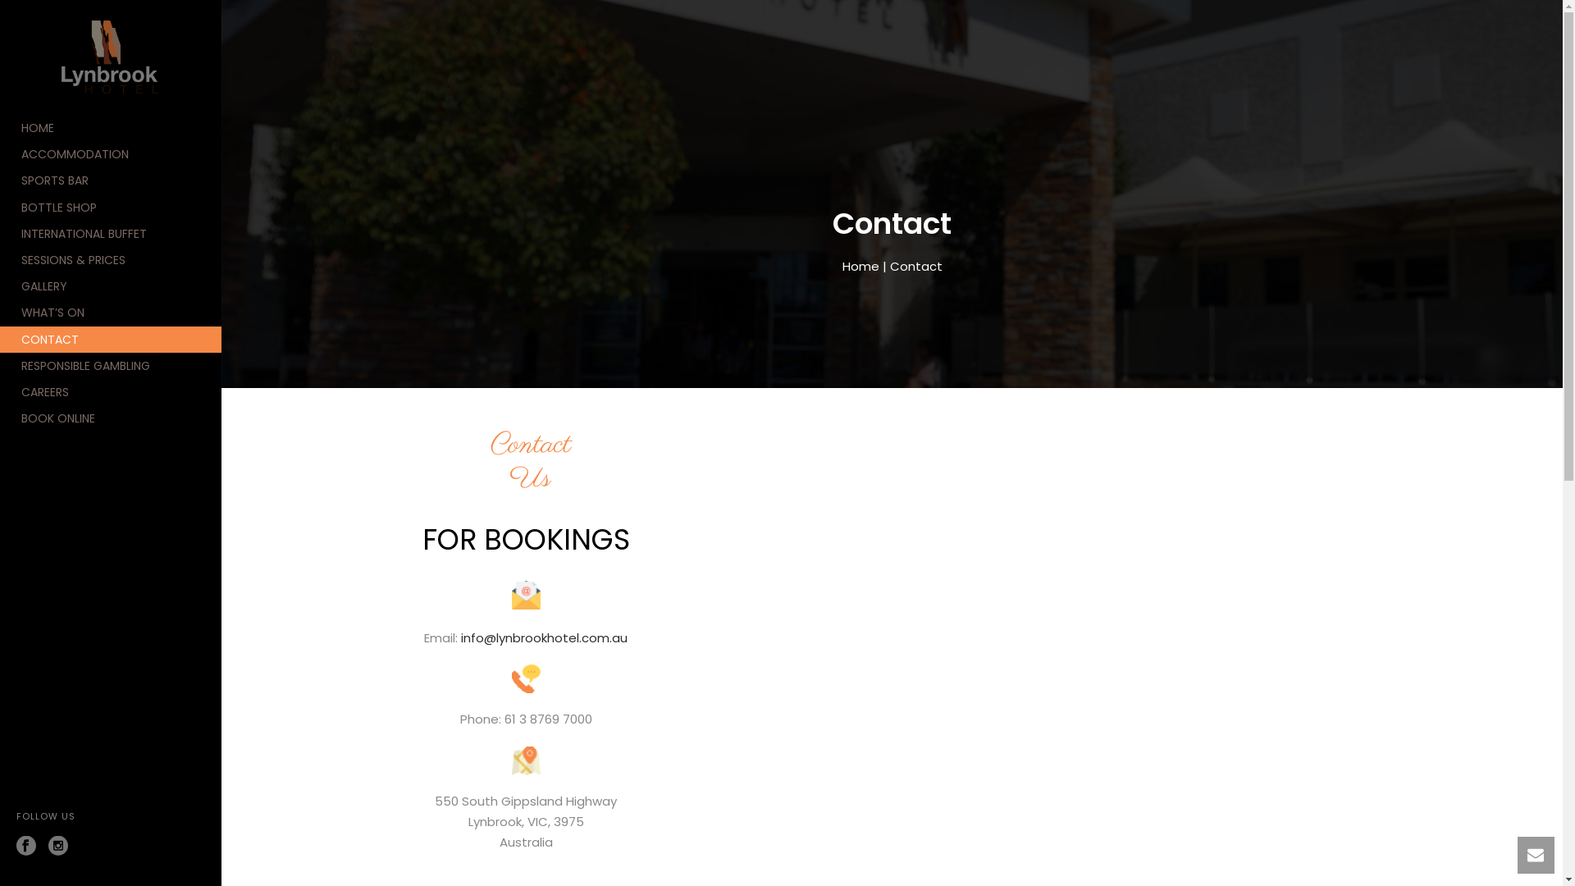 Image resolution: width=1575 pixels, height=886 pixels. Describe the element at coordinates (111, 234) in the screenshot. I see `INTERNATIONAL BUFFET` at that location.